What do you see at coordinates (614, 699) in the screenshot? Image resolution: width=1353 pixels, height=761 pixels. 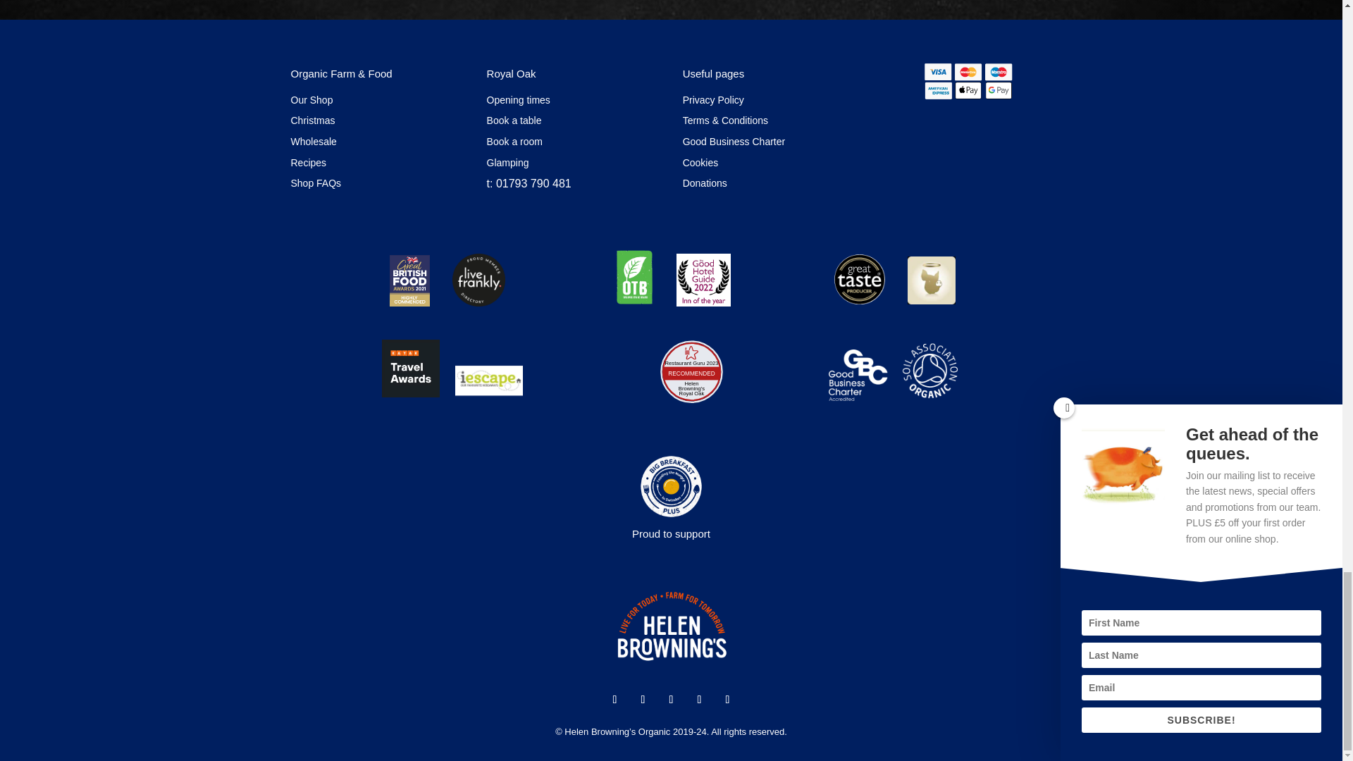 I see `Follow on Facebook` at bounding box center [614, 699].